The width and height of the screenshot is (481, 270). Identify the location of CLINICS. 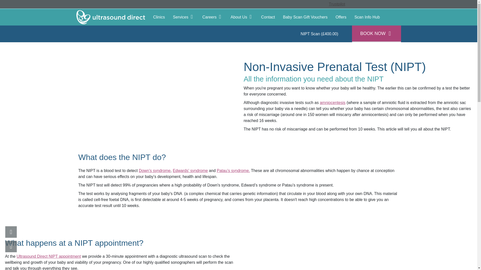
(11, 246).